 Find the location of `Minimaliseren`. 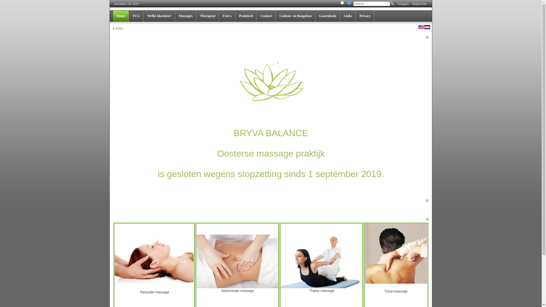

Minimaliseren is located at coordinates (427, 218).